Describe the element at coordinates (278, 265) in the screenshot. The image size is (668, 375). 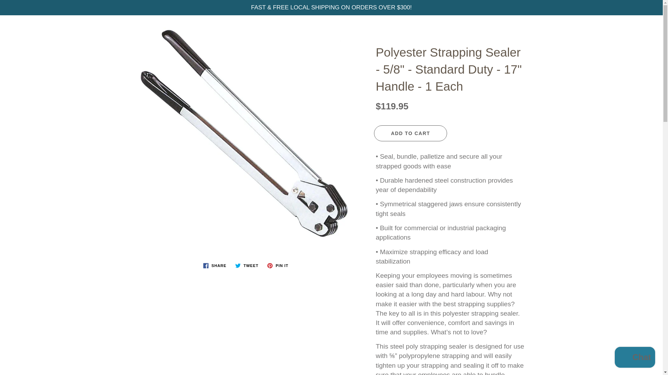
I see `Pin on Pinterest` at that location.